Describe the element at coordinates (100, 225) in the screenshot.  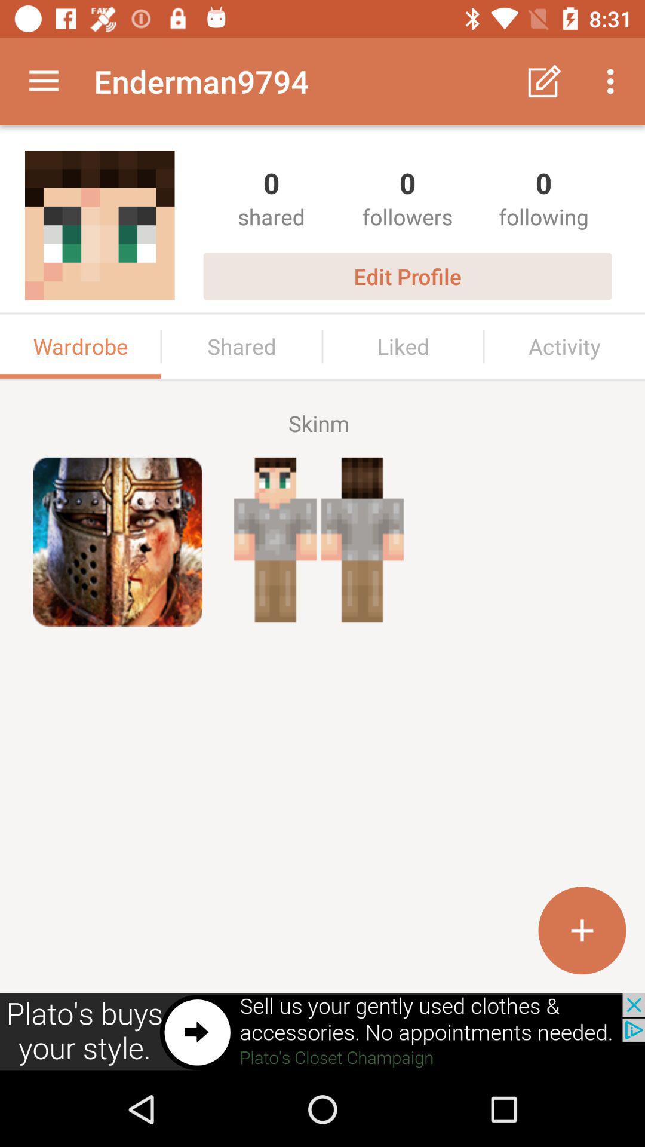
I see `click on the image below enderman` at that location.